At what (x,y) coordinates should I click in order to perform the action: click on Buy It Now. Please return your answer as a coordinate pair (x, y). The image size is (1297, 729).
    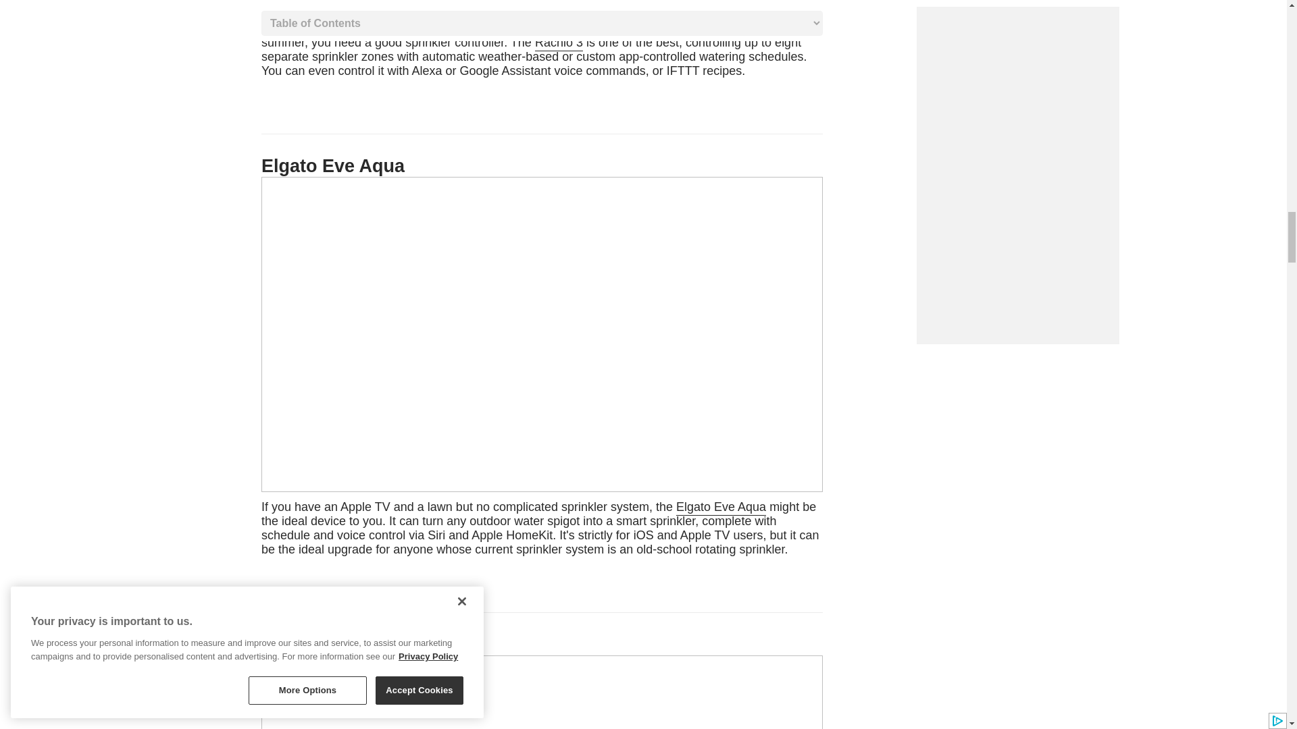
    Looking at the image, I should click on (540, 528).